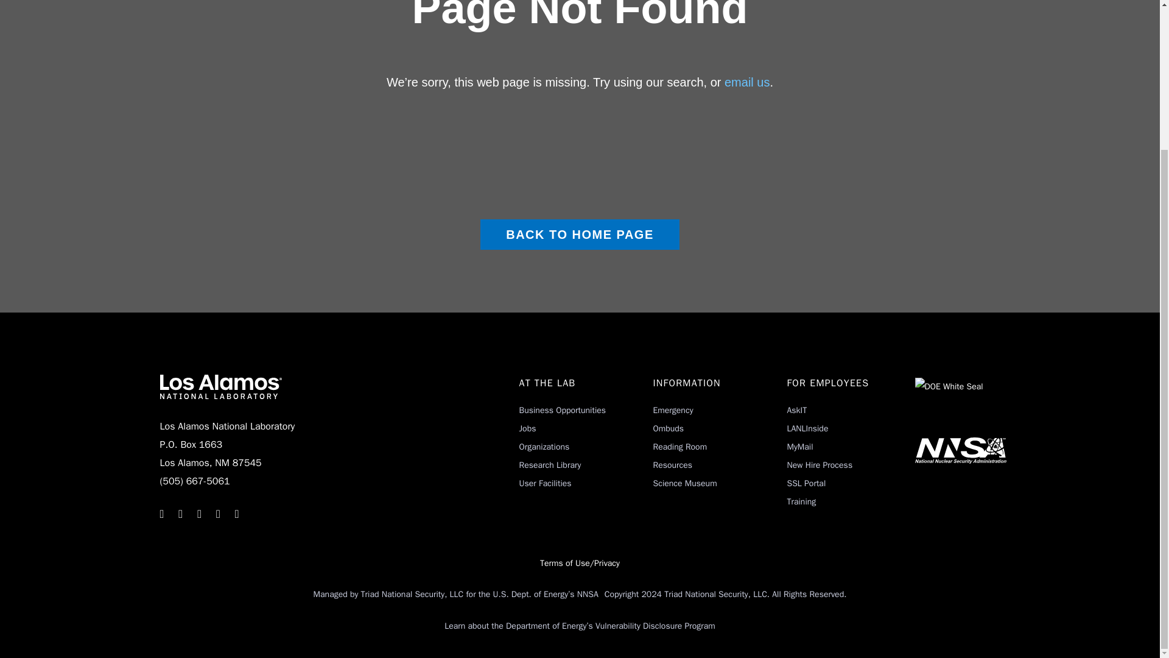 The image size is (1169, 658). What do you see at coordinates (668, 428) in the screenshot?
I see `Ombuds` at bounding box center [668, 428].